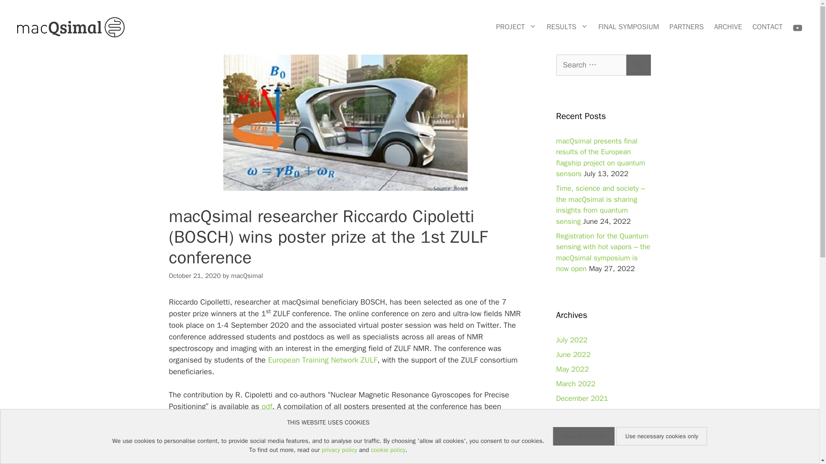  I want to click on Search for:, so click(591, 65).